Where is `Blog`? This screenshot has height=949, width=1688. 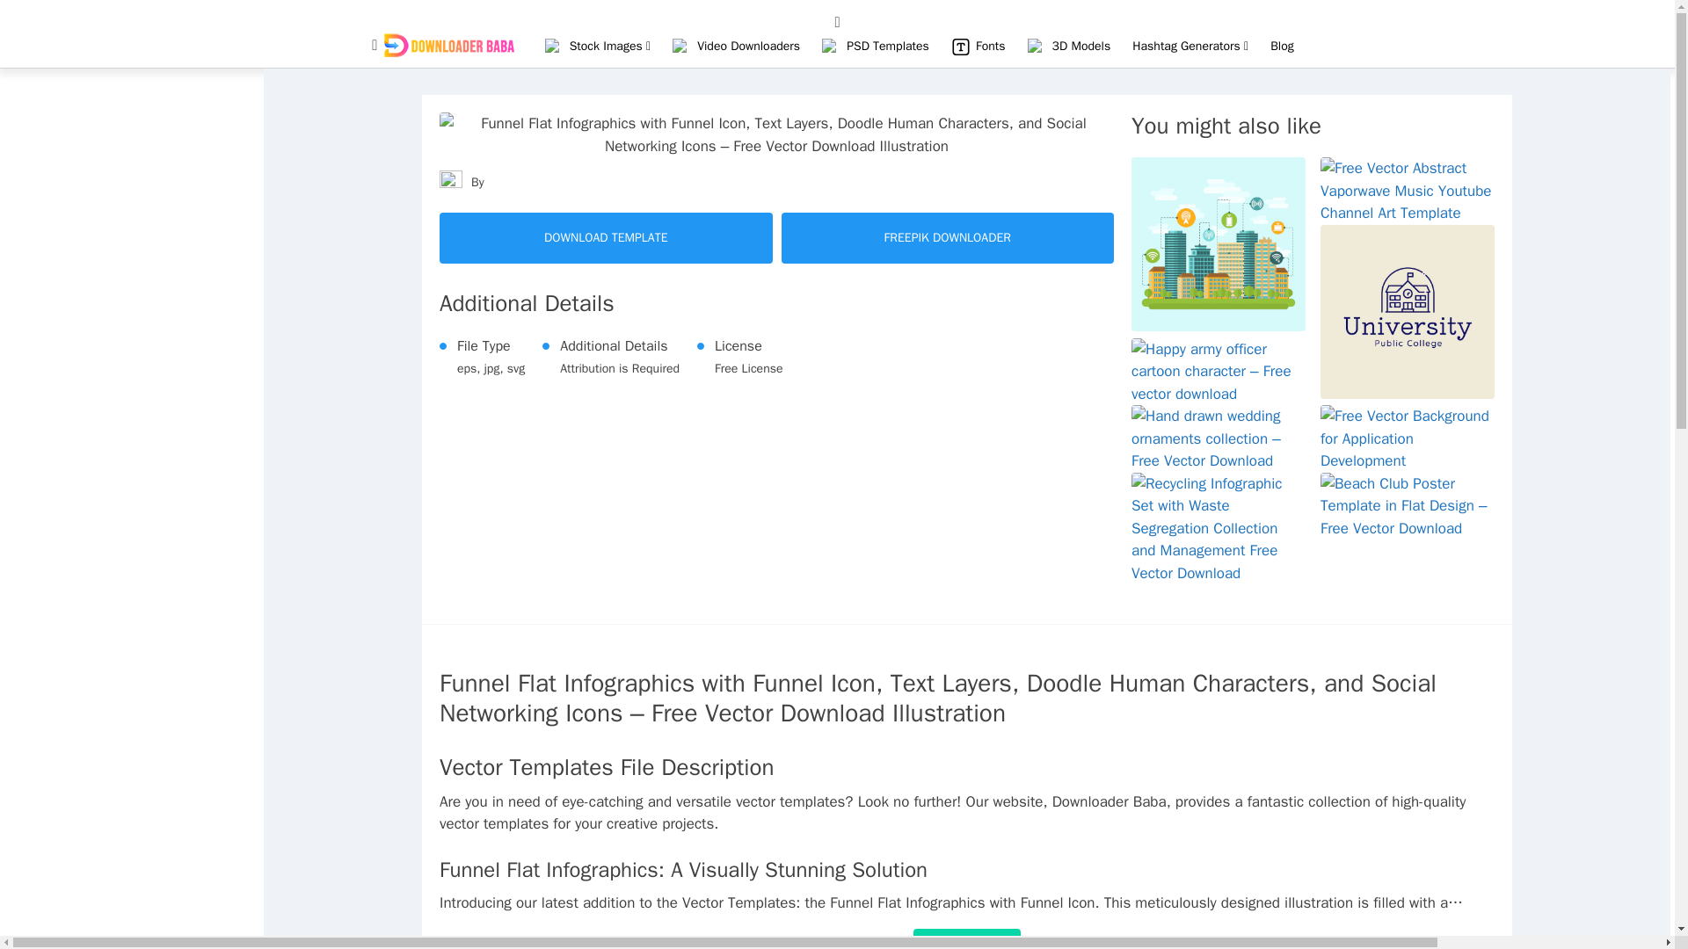
Blog is located at coordinates (1282, 46).